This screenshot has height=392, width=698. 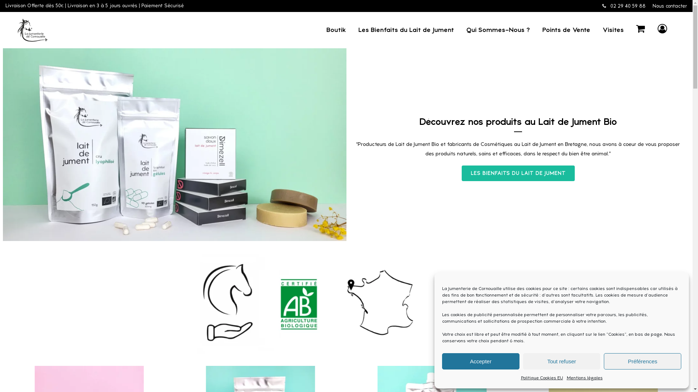 I want to click on Boutik, so click(x=336, y=30).